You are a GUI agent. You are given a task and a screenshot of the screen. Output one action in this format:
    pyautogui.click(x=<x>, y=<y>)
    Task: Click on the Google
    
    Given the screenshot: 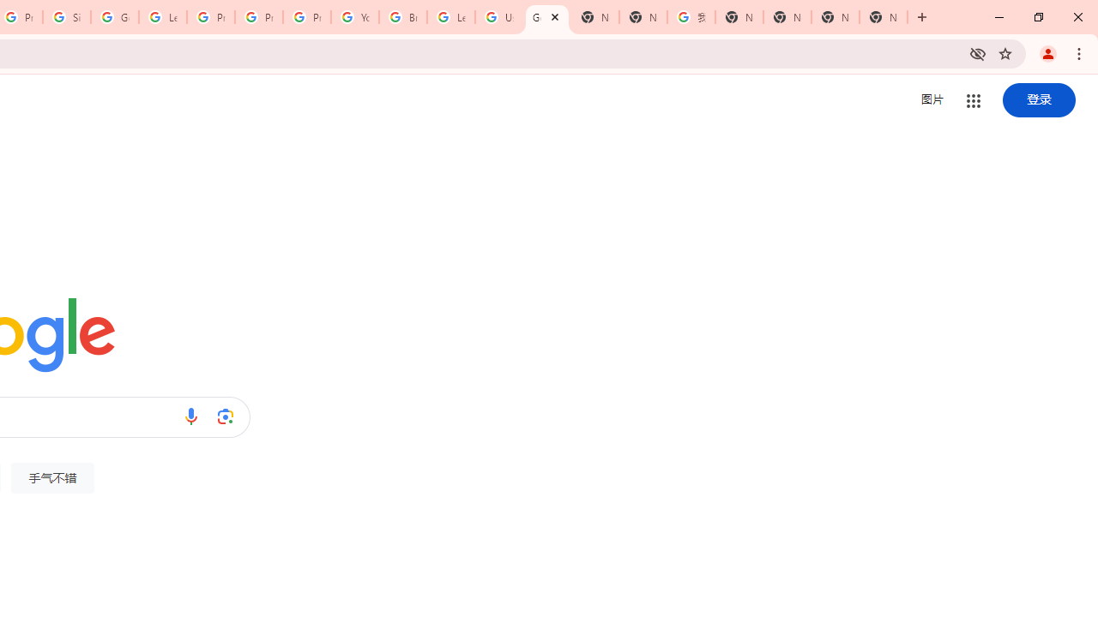 What is the action you would take?
    pyautogui.click(x=547, y=17)
    